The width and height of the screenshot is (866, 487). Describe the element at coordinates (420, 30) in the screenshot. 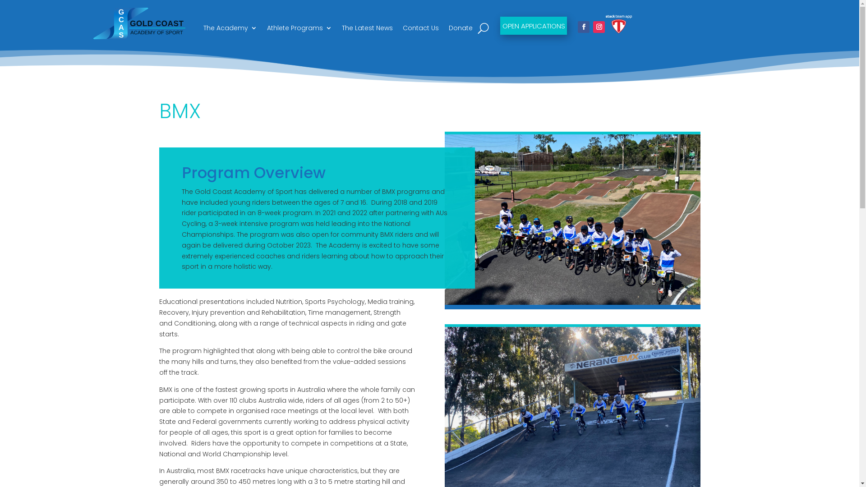

I see `Contact Us` at that location.